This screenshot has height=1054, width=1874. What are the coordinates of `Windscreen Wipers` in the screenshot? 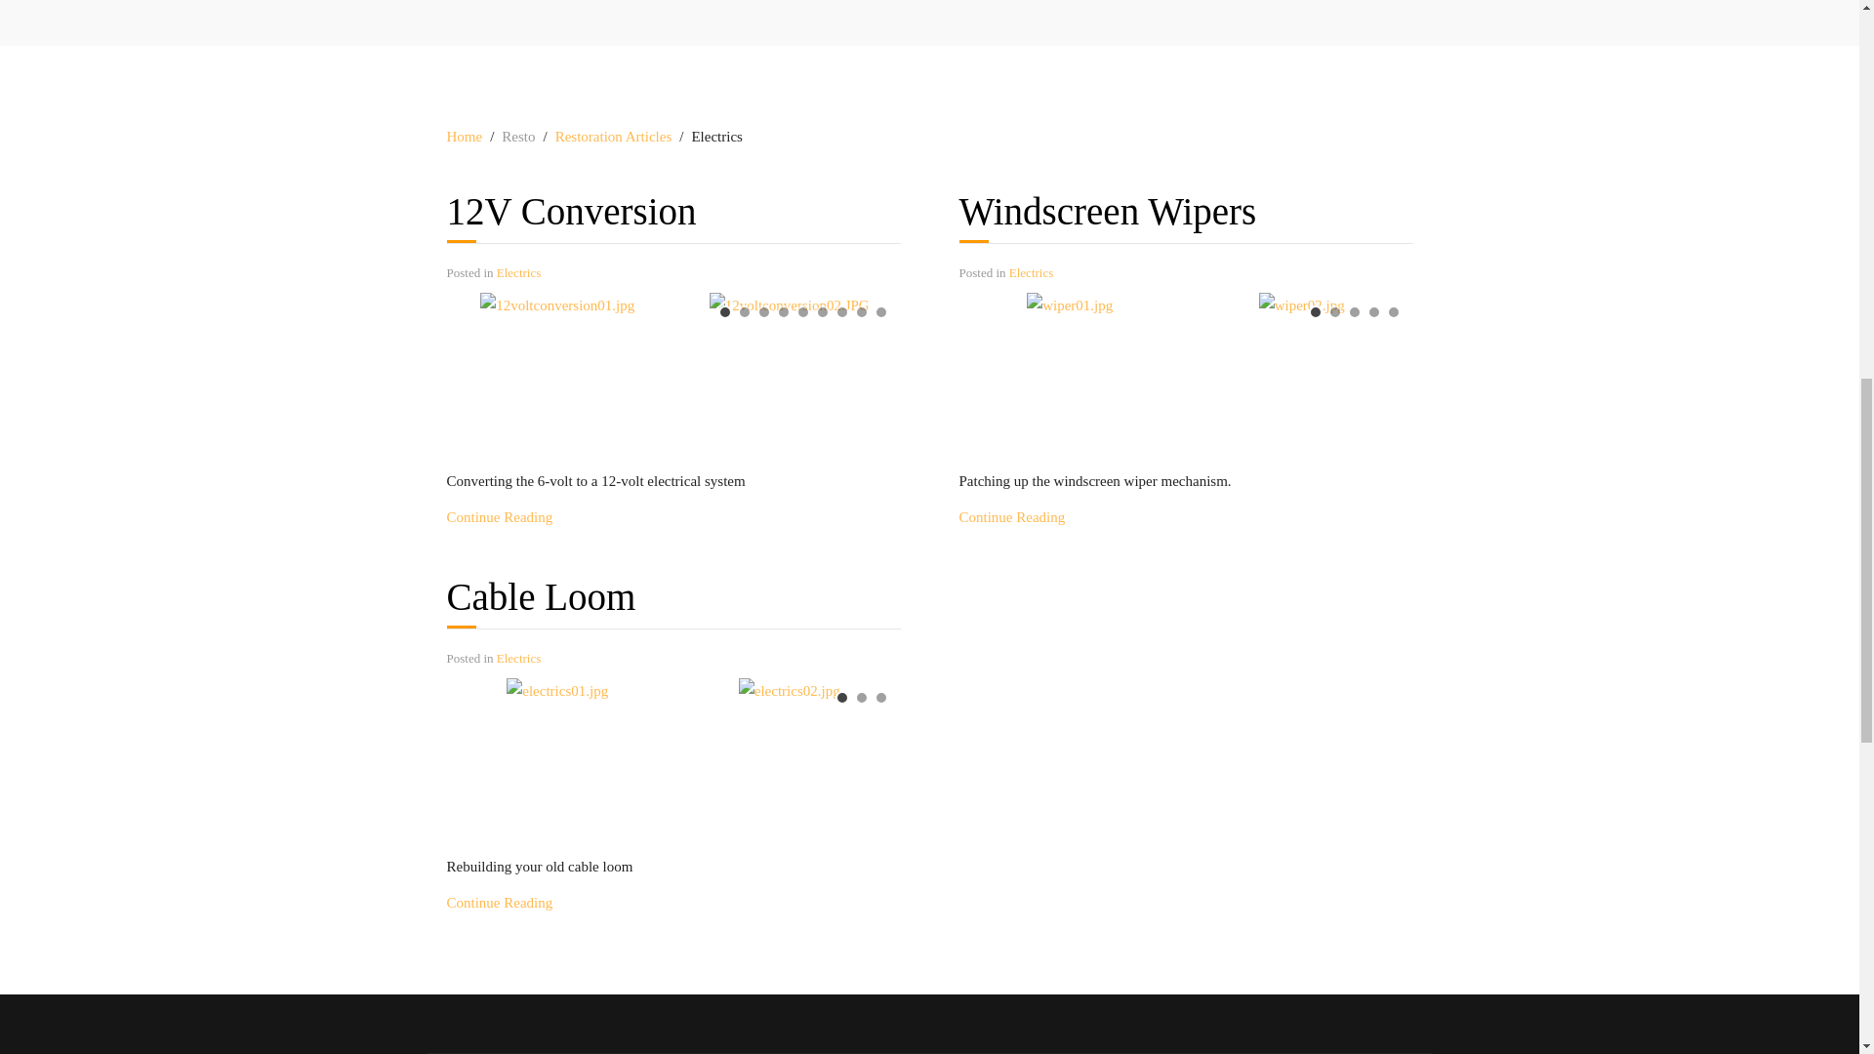 It's located at (1107, 211).